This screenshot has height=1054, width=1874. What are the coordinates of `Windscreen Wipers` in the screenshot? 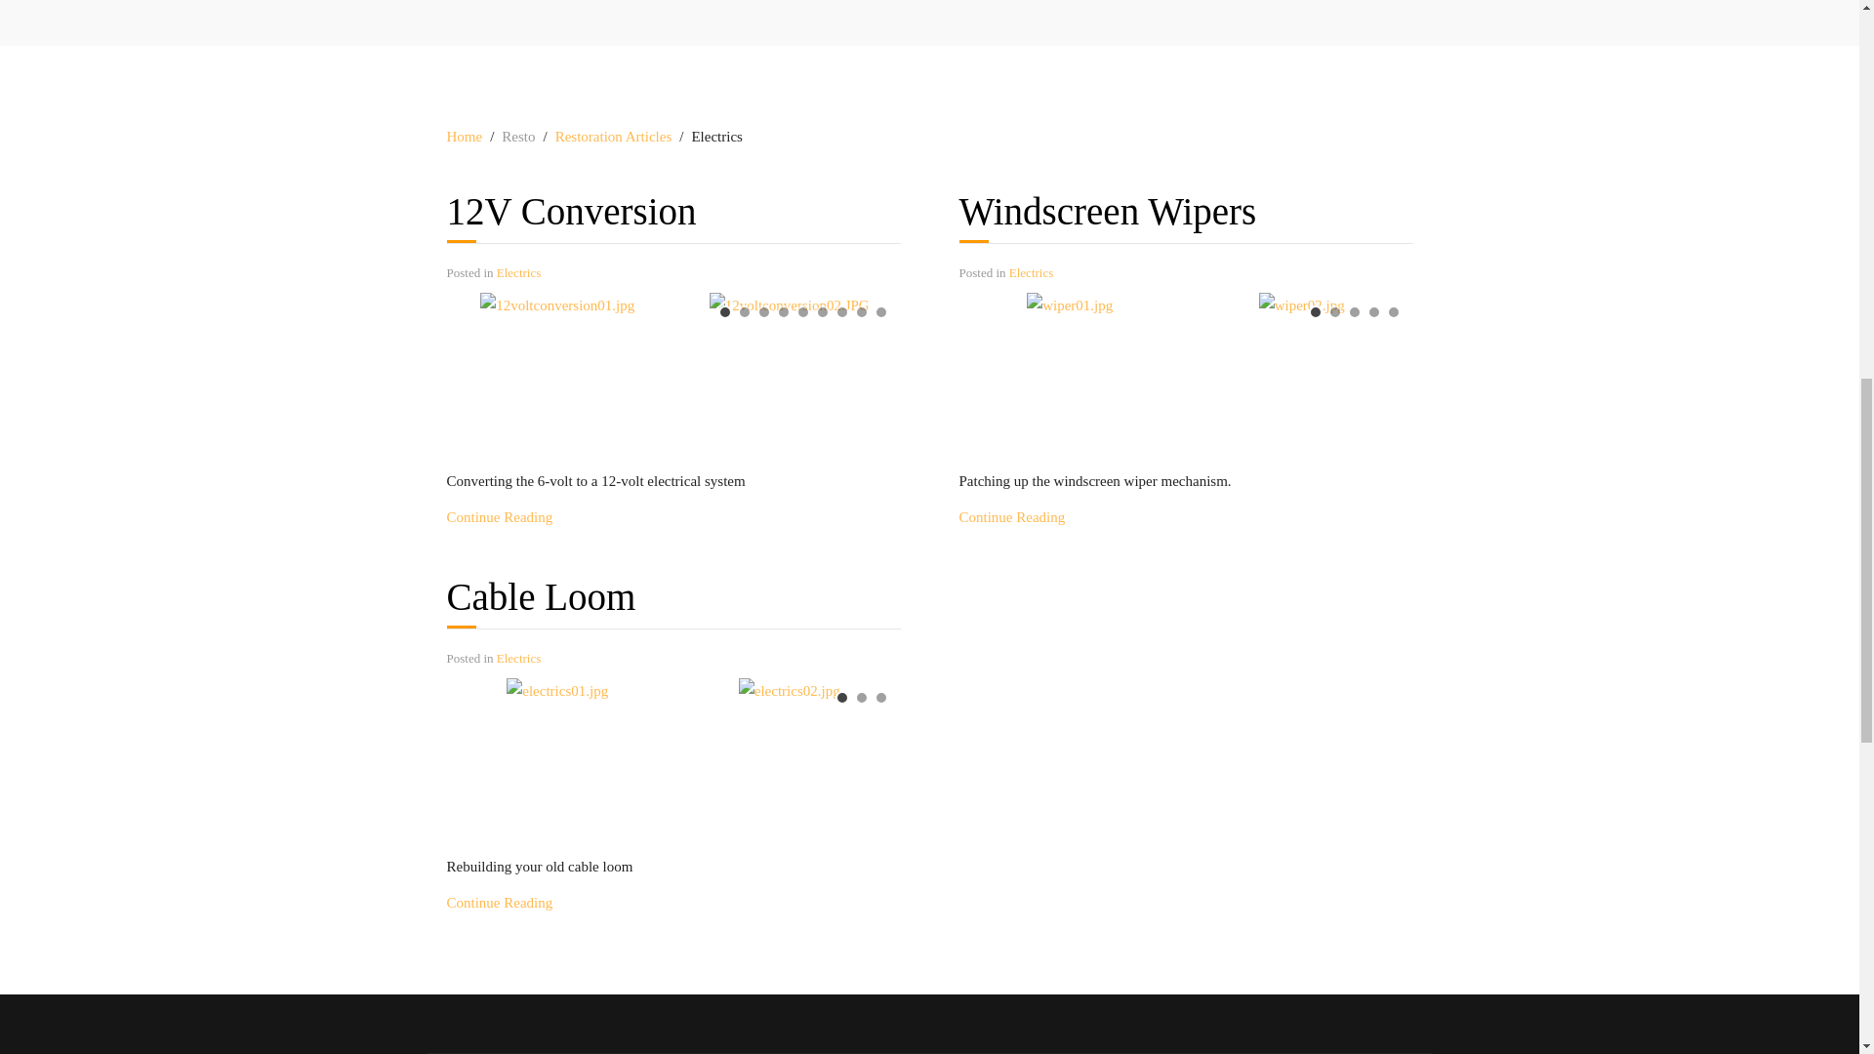 It's located at (1107, 211).